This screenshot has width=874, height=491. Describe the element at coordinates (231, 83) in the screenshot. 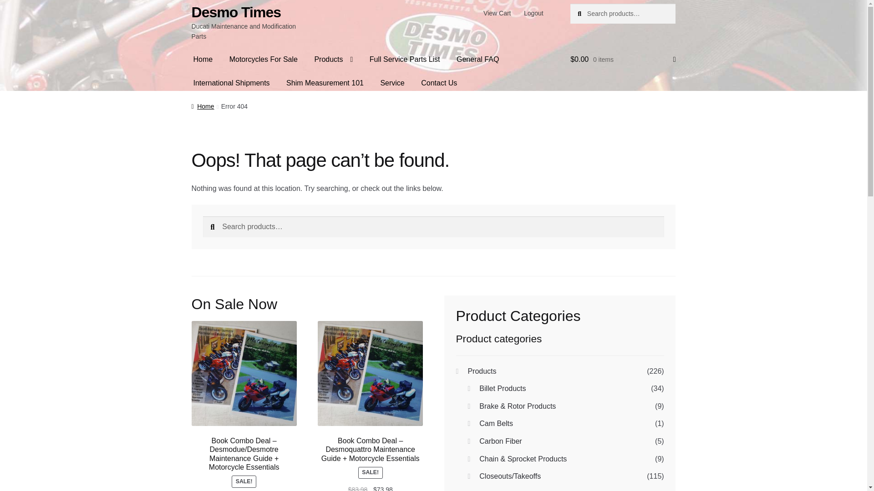

I see `International Shipments` at that location.